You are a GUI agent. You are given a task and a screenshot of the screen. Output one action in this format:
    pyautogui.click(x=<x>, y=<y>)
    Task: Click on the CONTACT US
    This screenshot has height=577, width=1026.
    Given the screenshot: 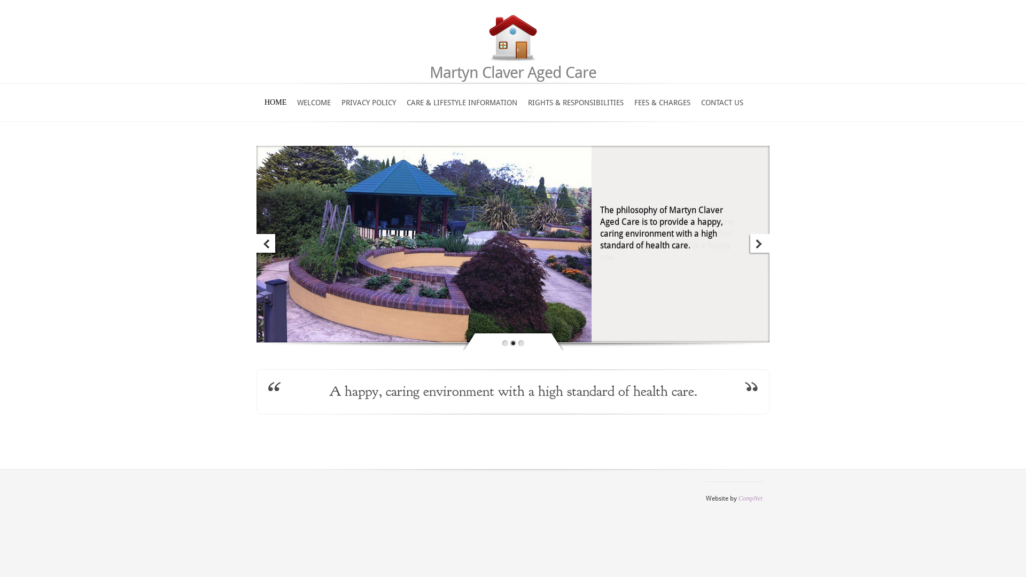 What is the action you would take?
    pyautogui.click(x=722, y=109)
    